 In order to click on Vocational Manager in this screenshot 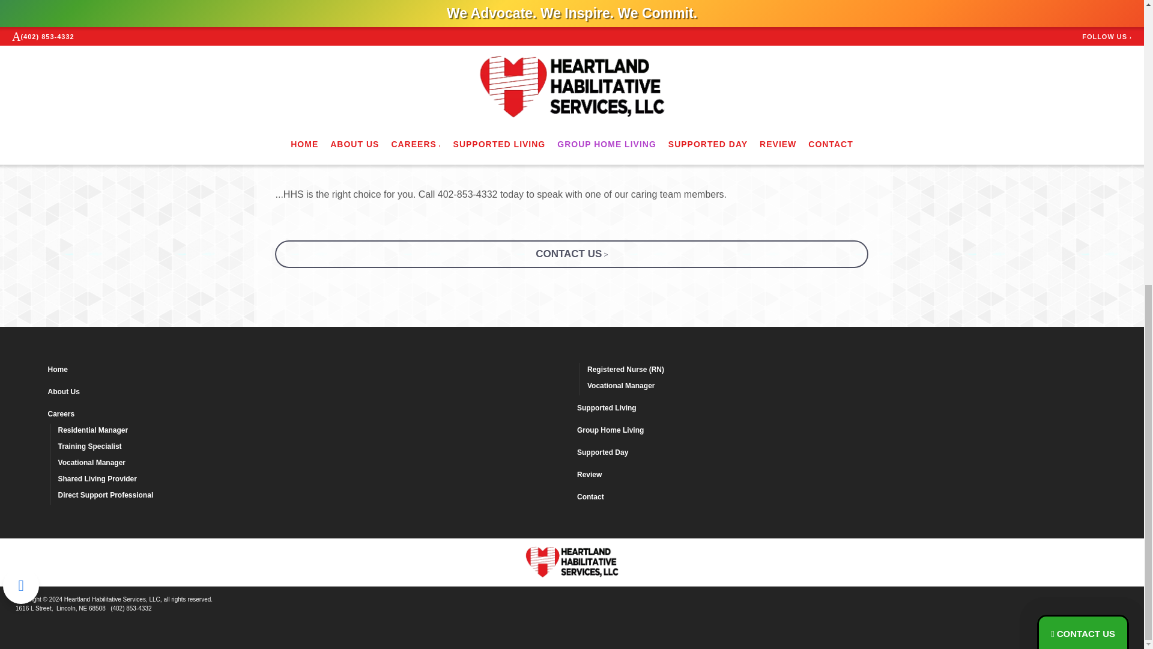, I will do `click(312, 464)`.